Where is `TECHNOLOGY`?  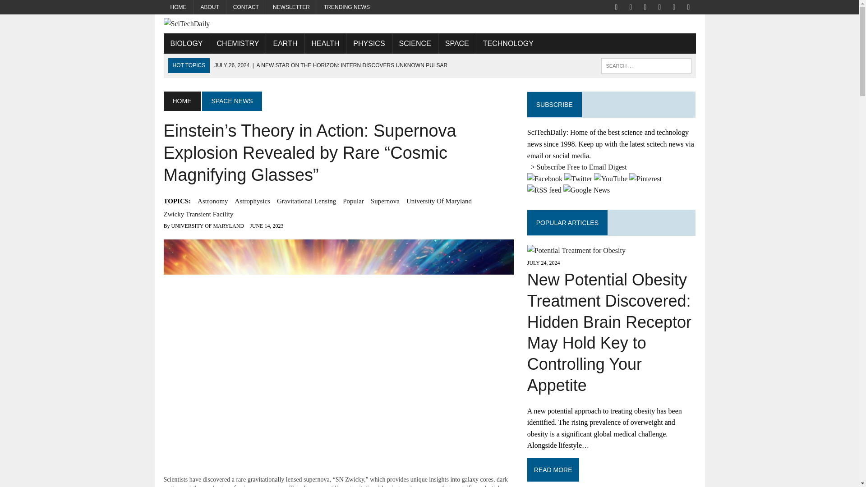 TECHNOLOGY is located at coordinates (508, 43).